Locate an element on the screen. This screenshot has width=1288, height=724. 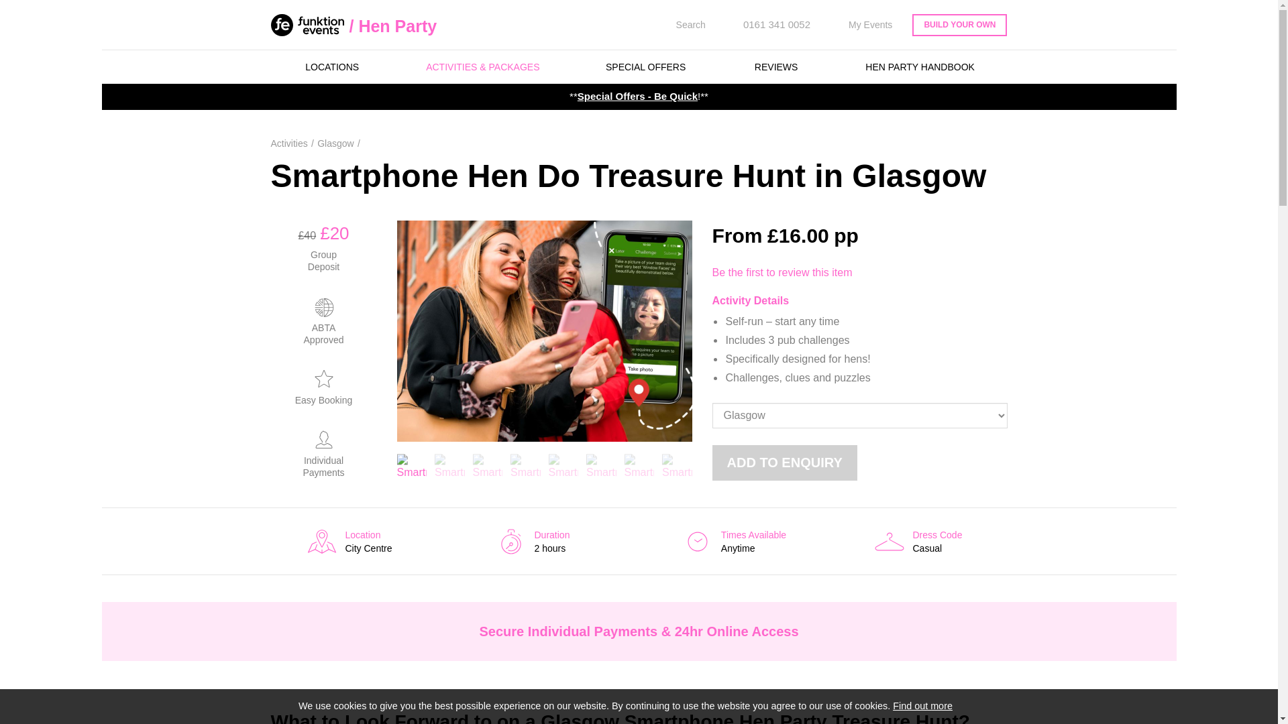
Smartphone Hen Party Treasure Hunt Event is located at coordinates (563, 465).